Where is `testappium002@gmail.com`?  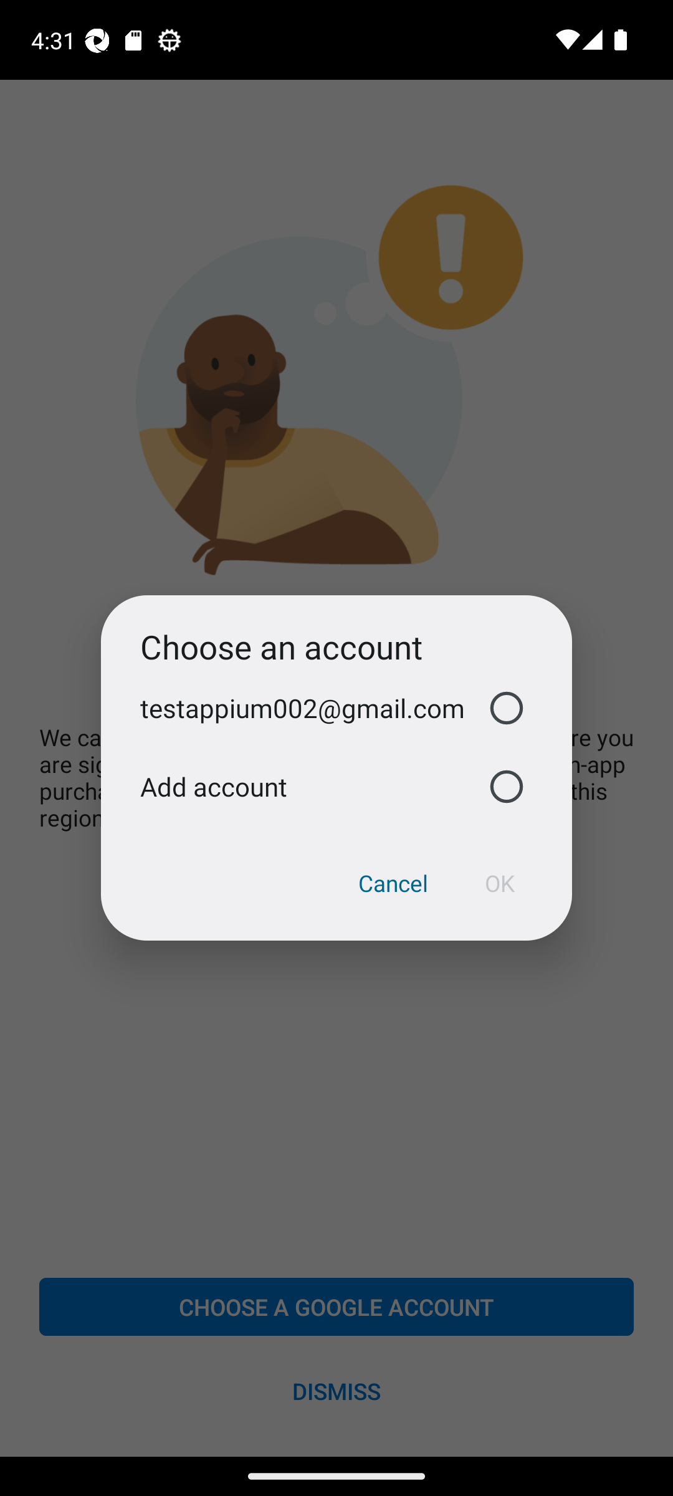
testappium002@gmail.com is located at coordinates (336, 708).